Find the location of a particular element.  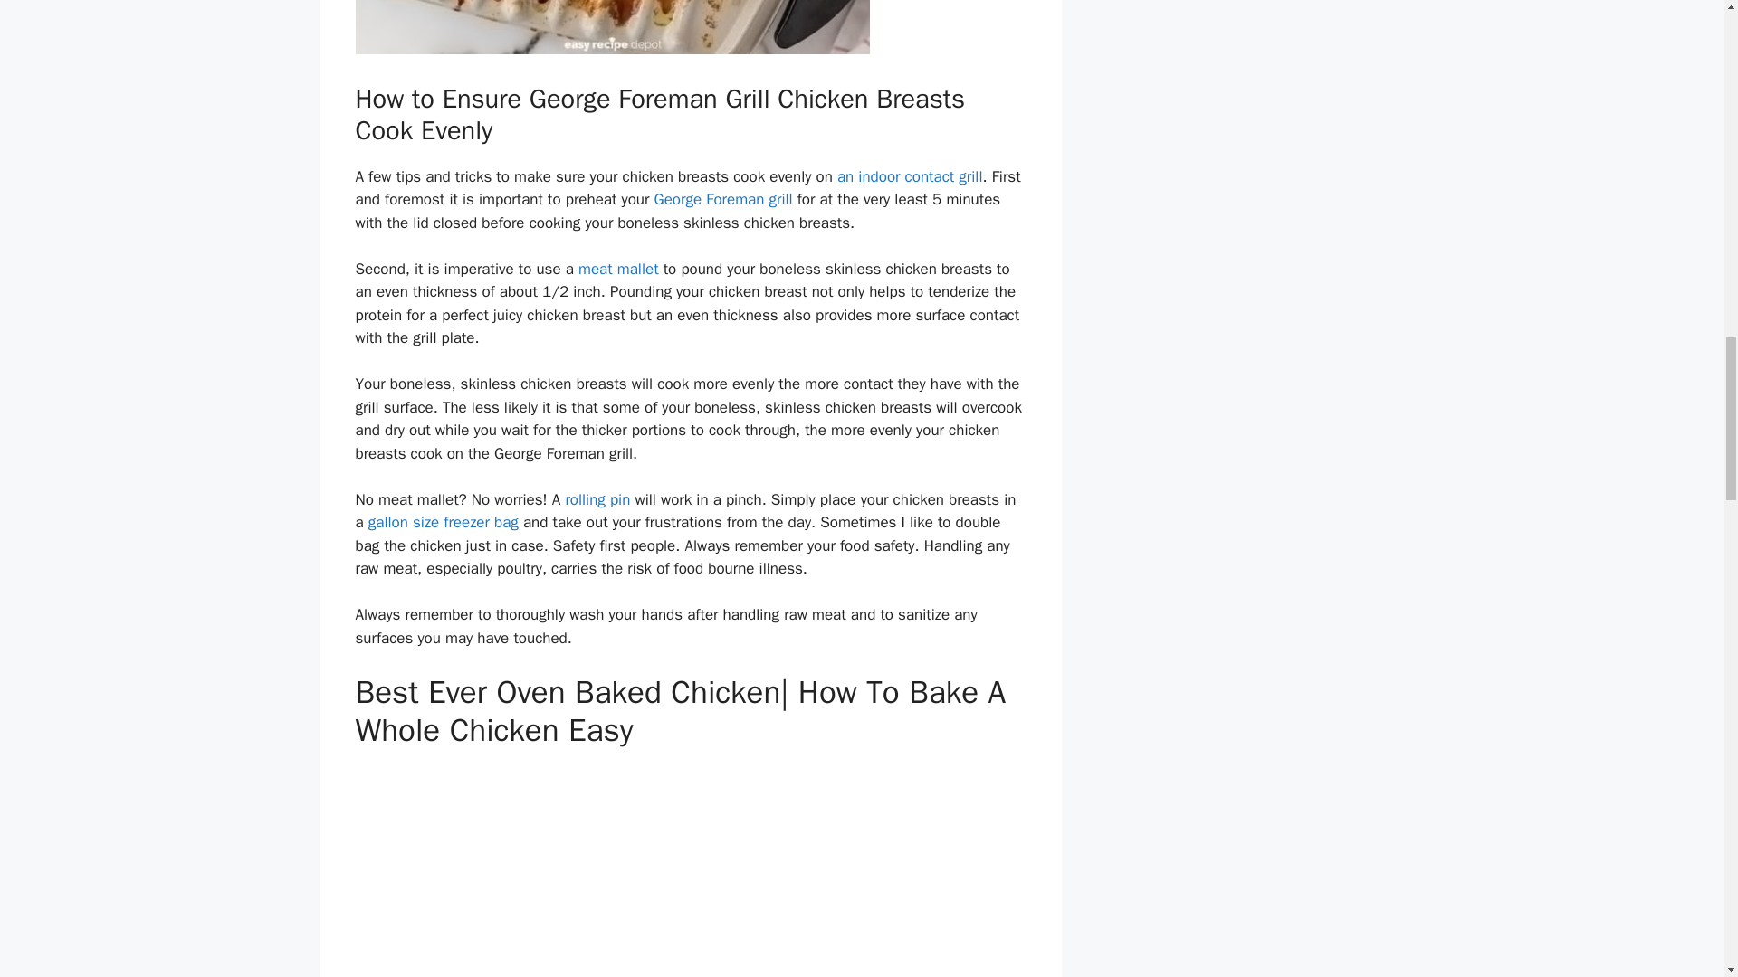

Meat Tenderizer, Meat Mallet is located at coordinates (618, 269).